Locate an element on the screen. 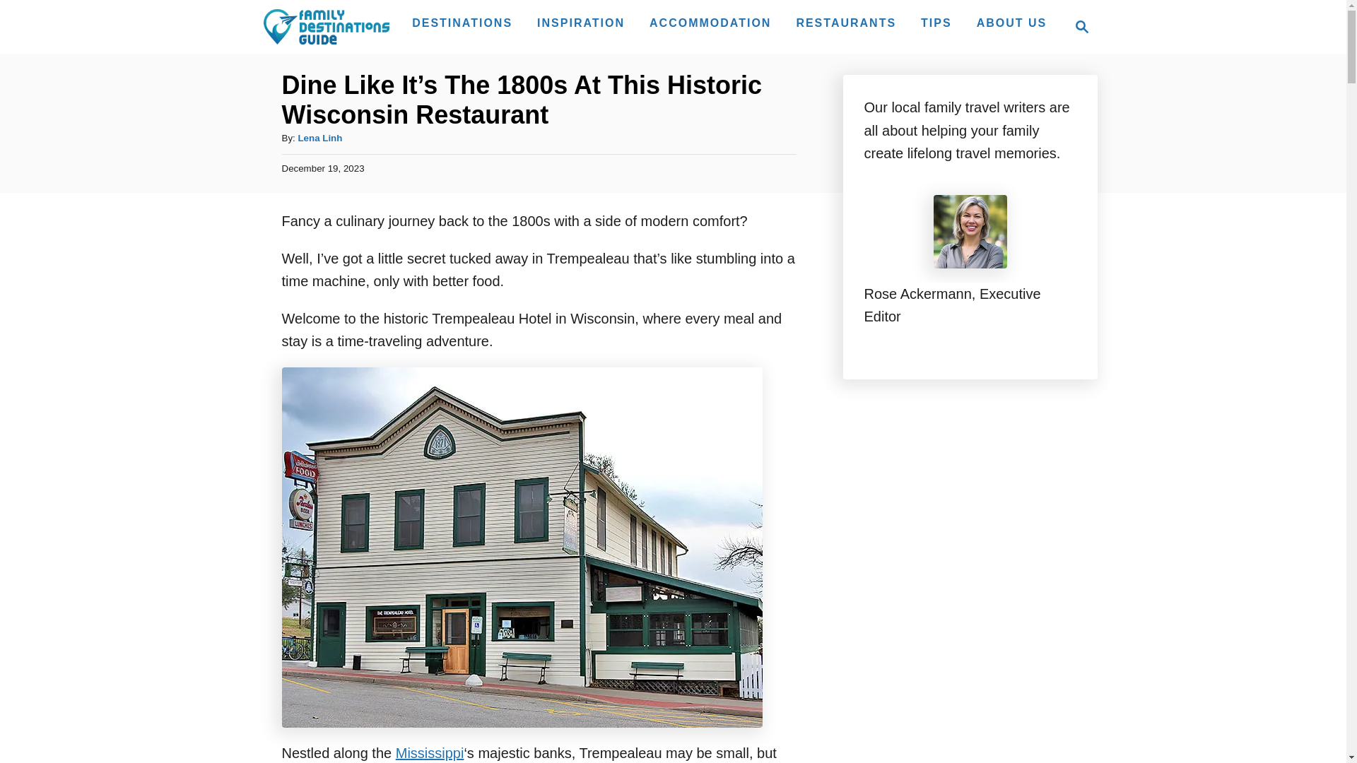  DESTINATIONS is located at coordinates (936, 23).